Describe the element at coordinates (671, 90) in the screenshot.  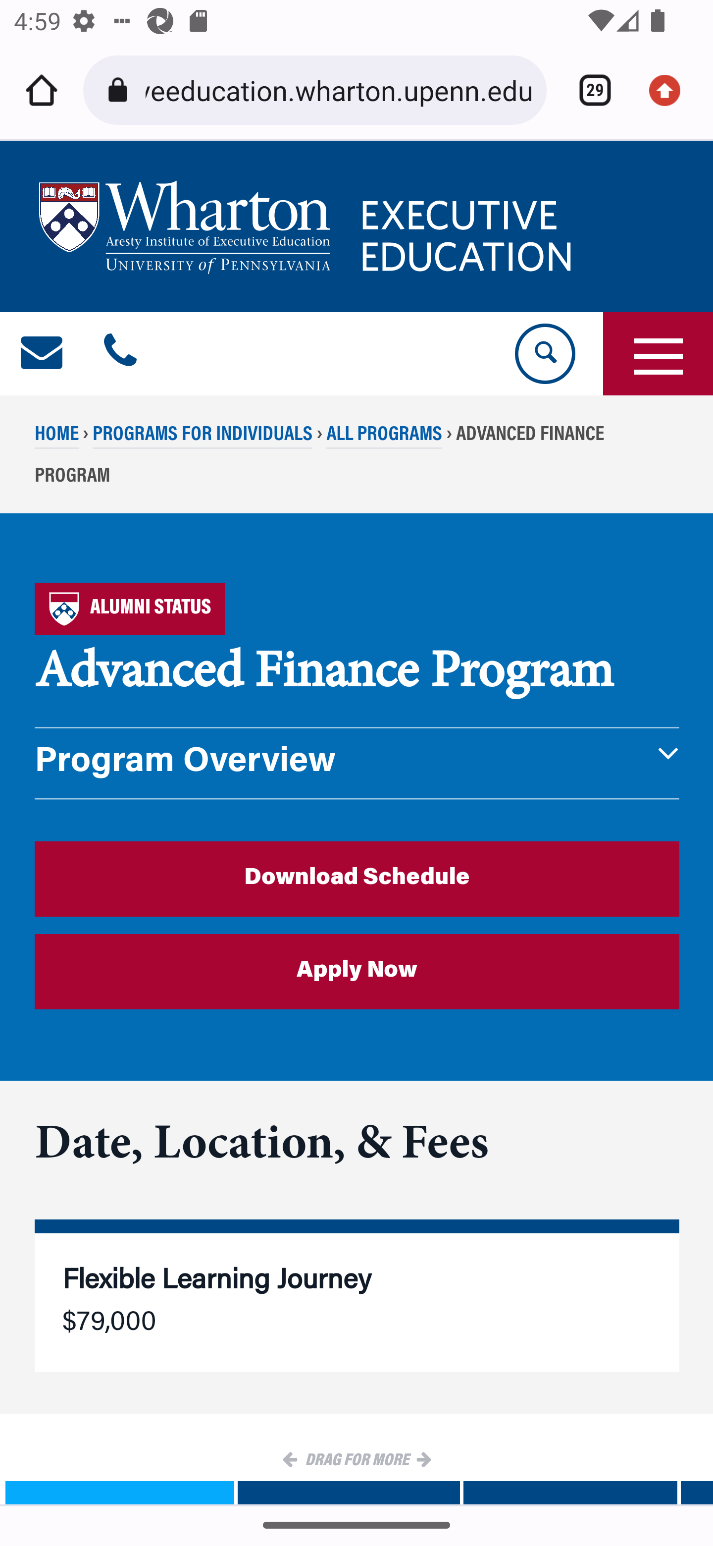
I see `Update available. More options` at that location.